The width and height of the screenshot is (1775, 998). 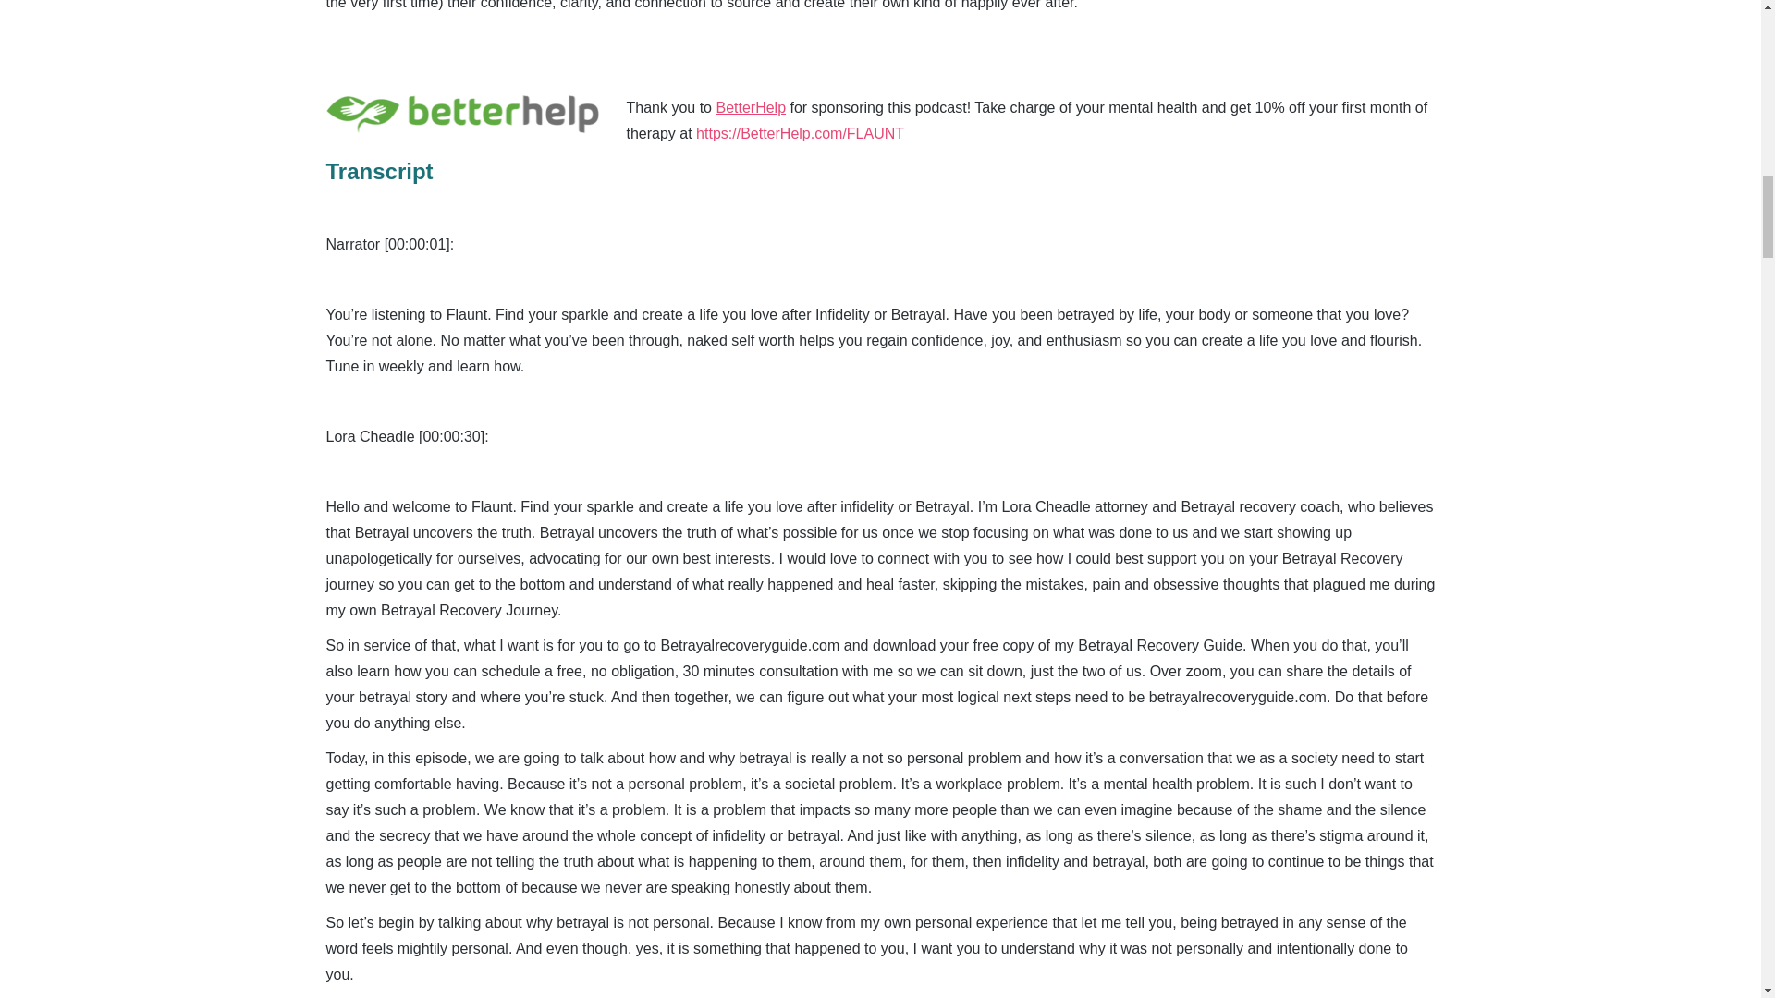 I want to click on BetterHelp, so click(x=751, y=107).